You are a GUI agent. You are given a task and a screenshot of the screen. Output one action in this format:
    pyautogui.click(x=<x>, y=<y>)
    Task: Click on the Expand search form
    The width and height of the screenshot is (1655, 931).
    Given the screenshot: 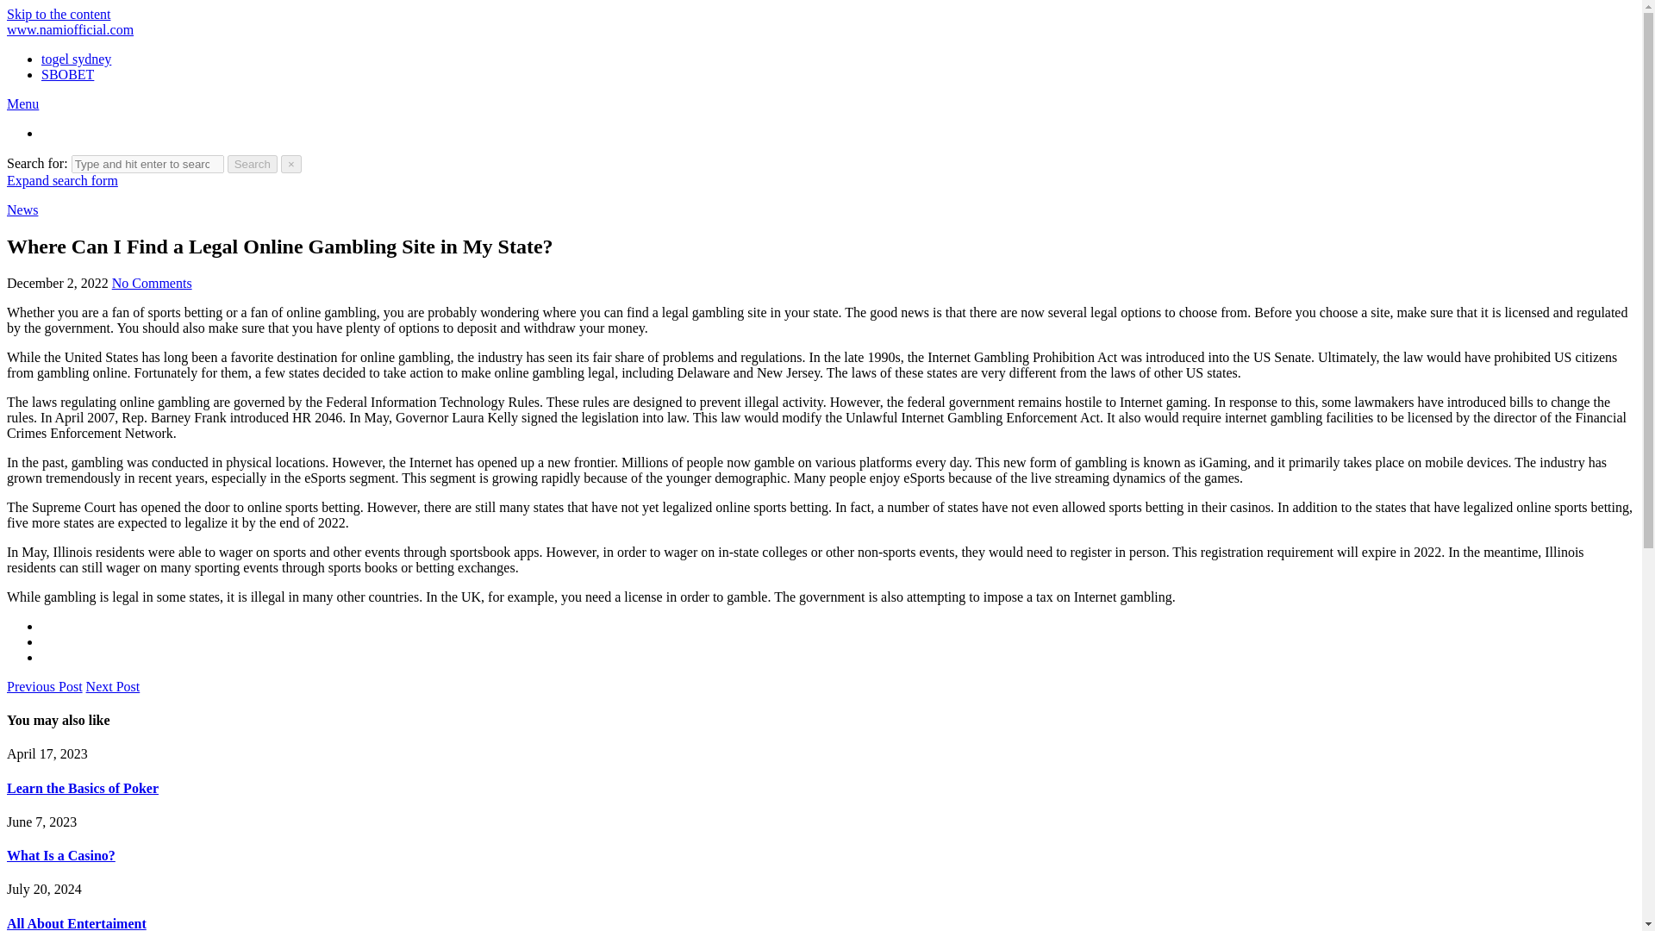 What is the action you would take?
    pyautogui.click(x=62, y=180)
    